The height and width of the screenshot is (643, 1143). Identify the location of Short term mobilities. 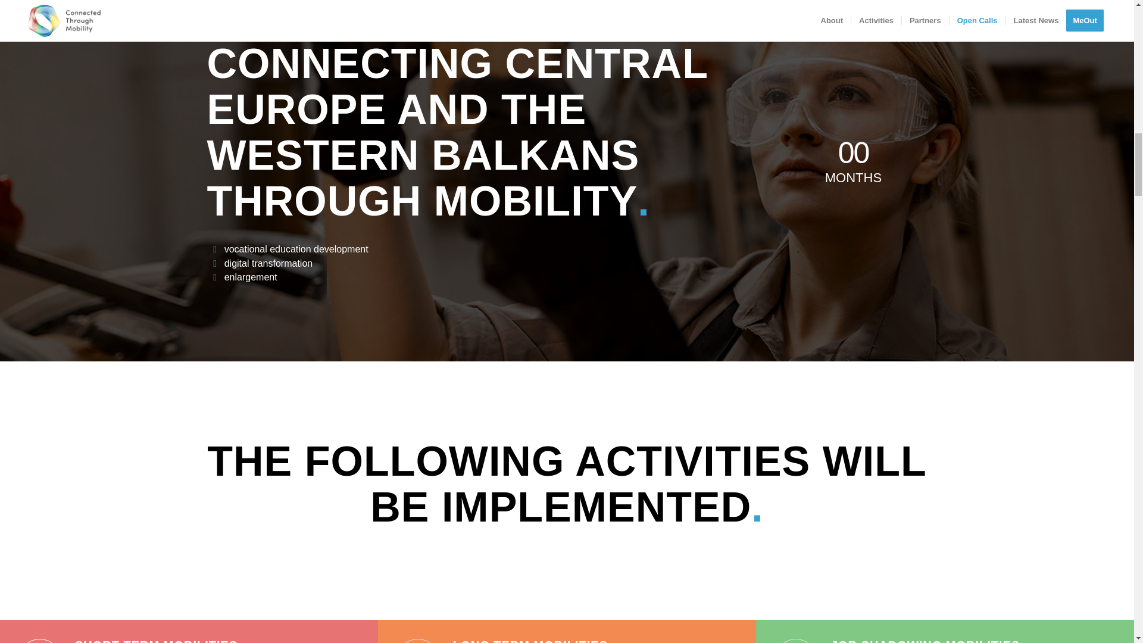
(156, 641).